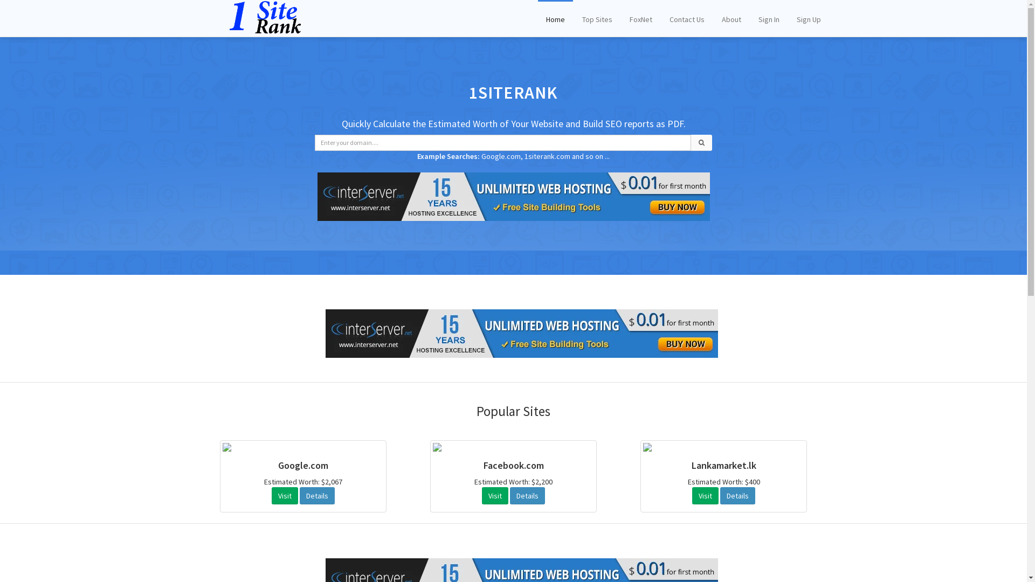 Image resolution: width=1035 pixels, height=582 pixels. What do you see at coordinates (555, 18) in the screenshot?
I see `Home` at bounding box center [555, 18].